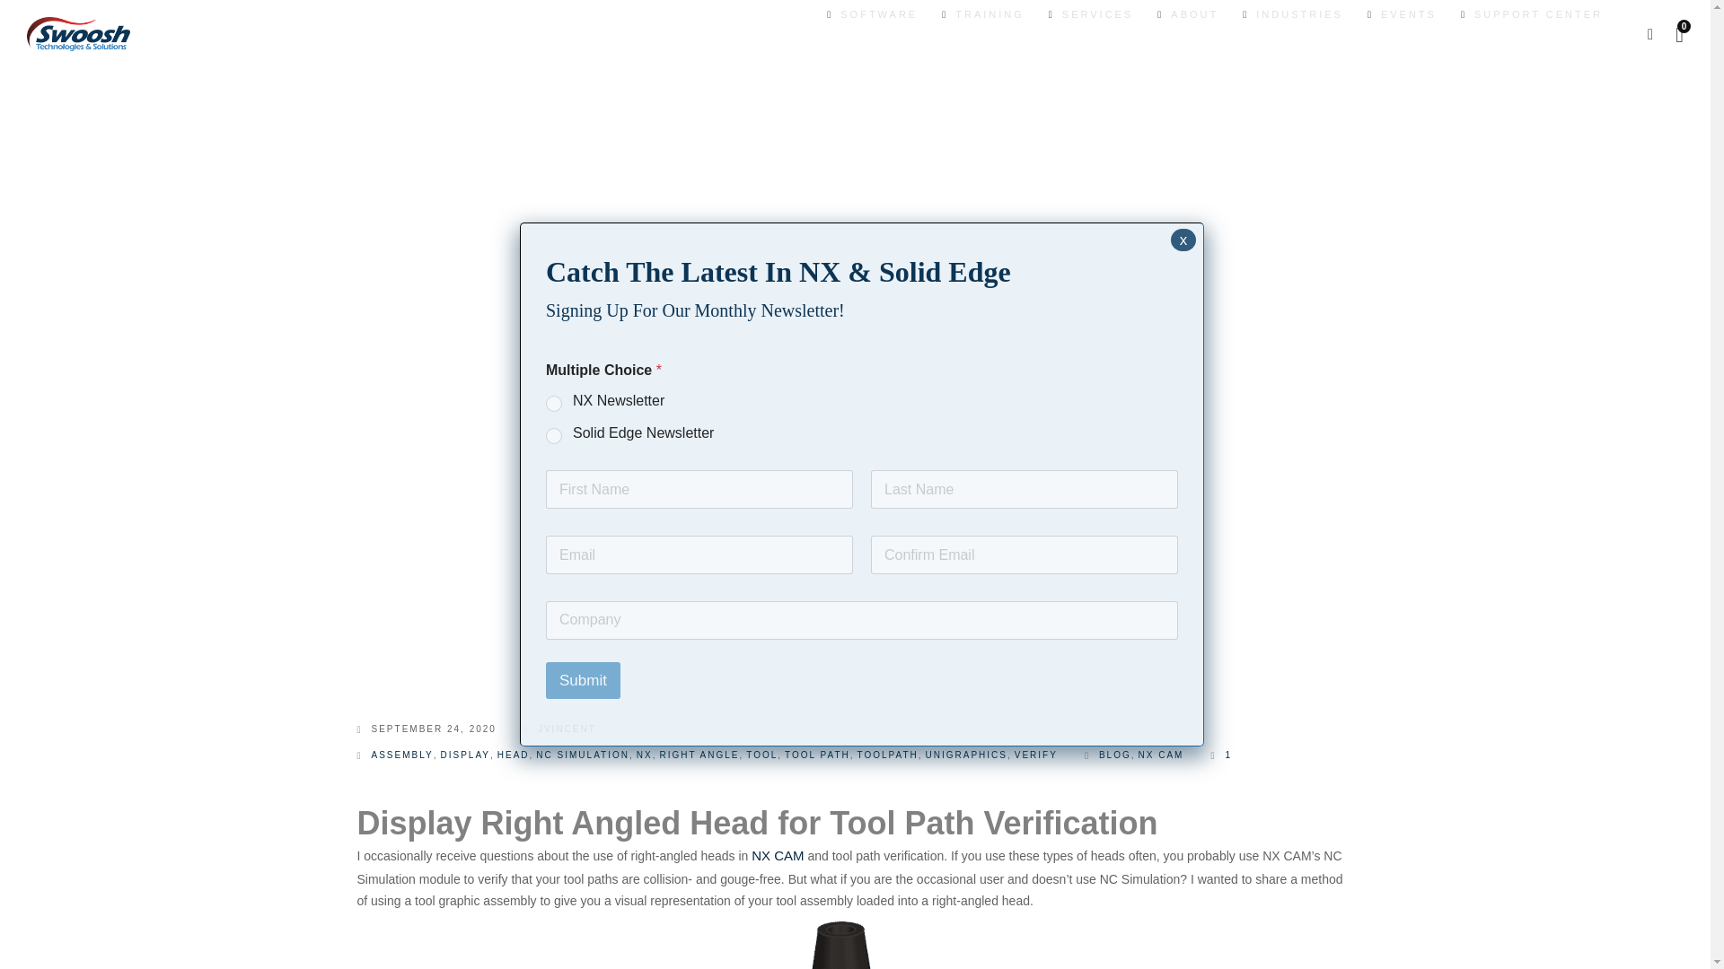  I want to click on Solid Edge Newsletter, so click(555, 436).